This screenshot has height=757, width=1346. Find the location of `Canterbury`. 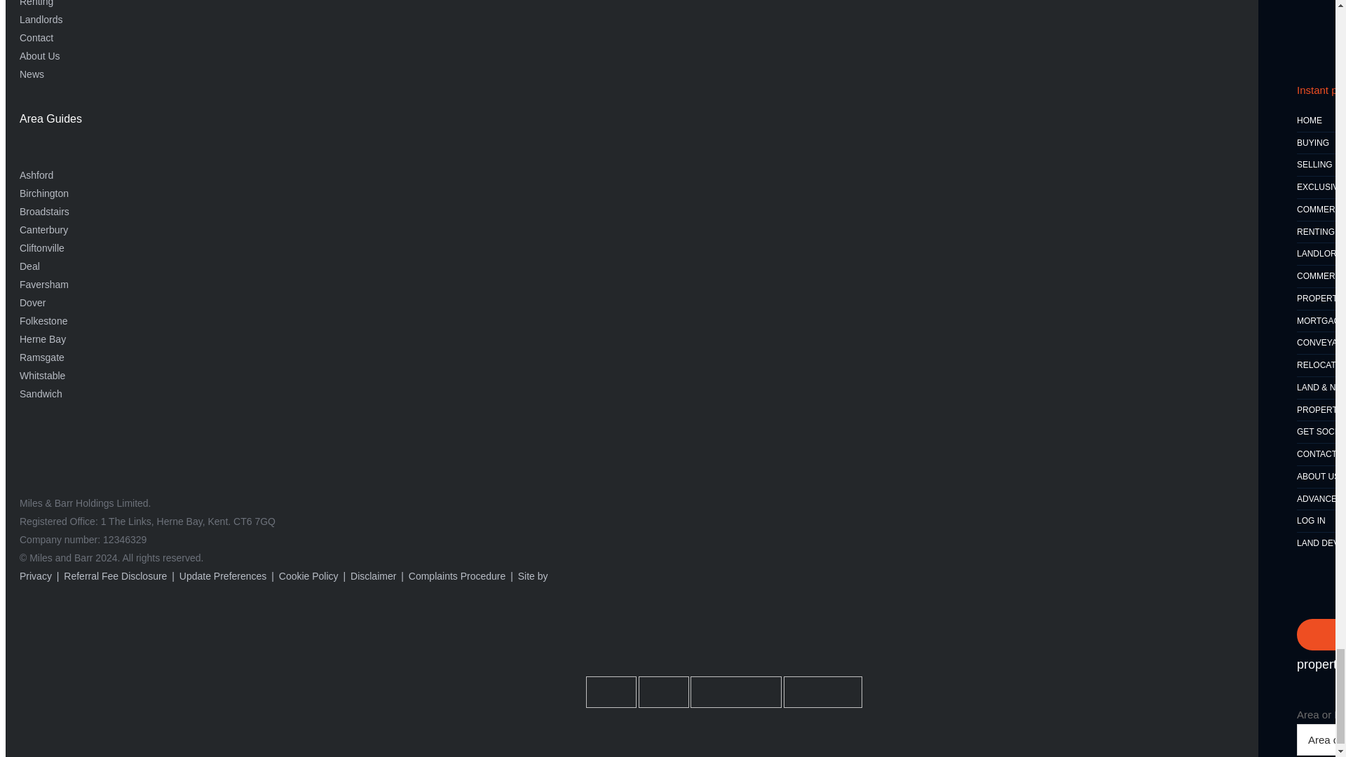

Canterbury is located at coordinates (43, 229).